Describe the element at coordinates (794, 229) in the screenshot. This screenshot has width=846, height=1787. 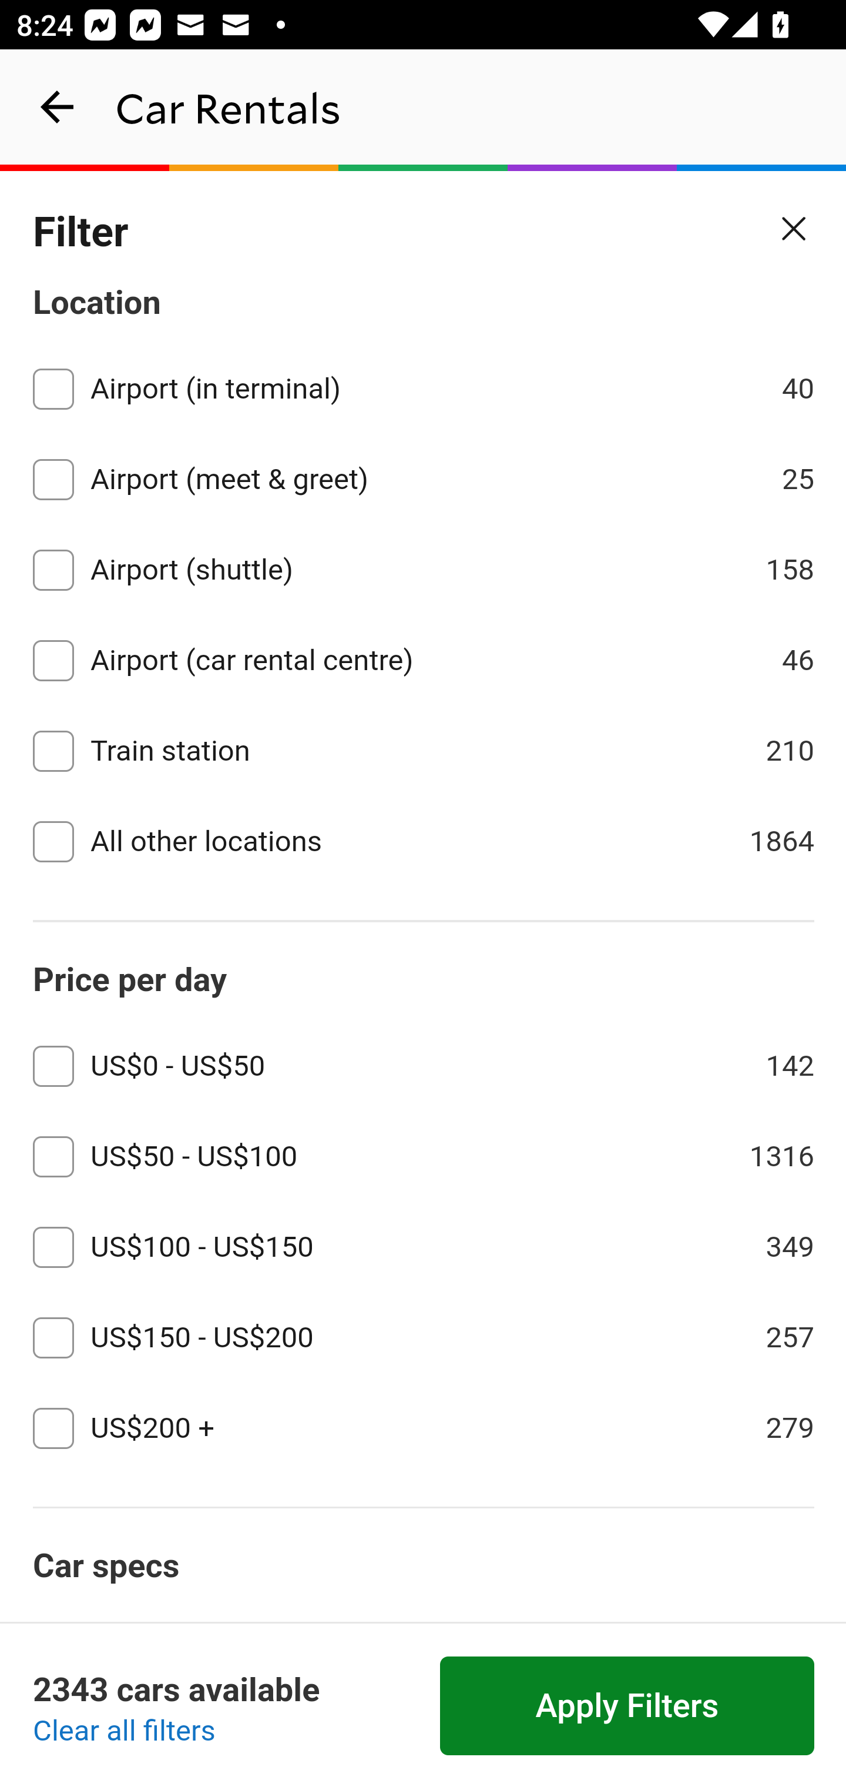
I see `Close` at that location.